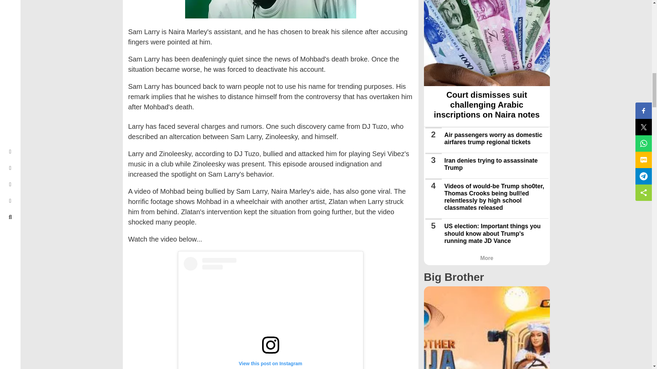  What do you see at coordinates (270, 313) in the screenshot?
I see `View this post on Instagram` at bounding box center [270, 313].